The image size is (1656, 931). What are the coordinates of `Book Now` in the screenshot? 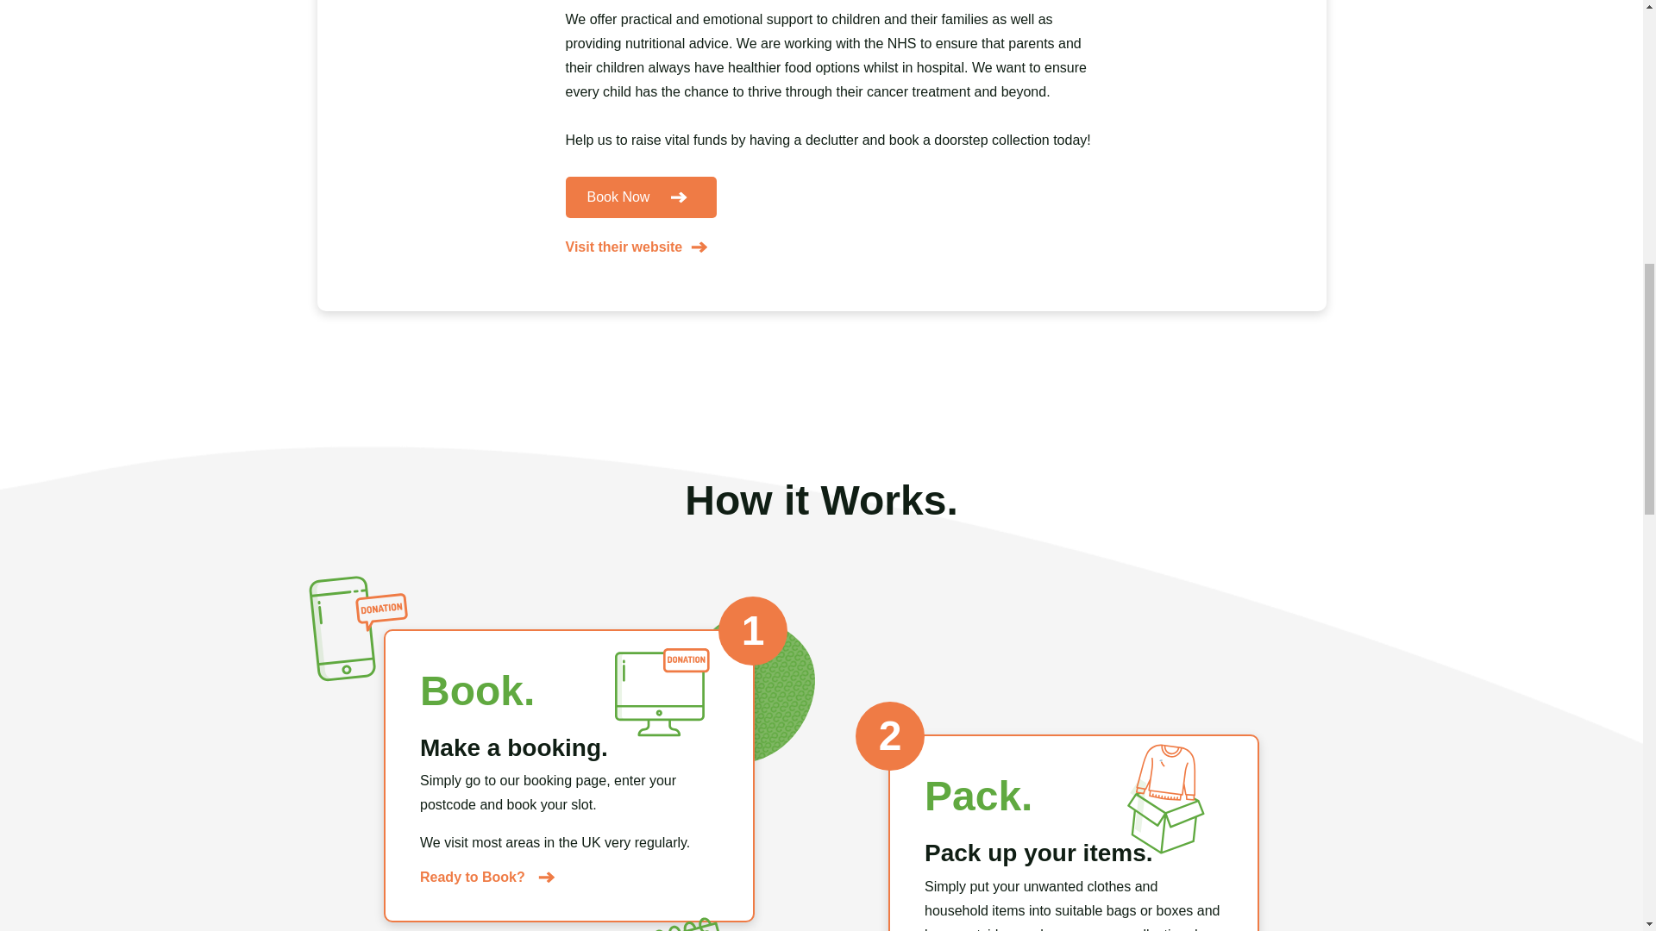 It's located at (642, 197).